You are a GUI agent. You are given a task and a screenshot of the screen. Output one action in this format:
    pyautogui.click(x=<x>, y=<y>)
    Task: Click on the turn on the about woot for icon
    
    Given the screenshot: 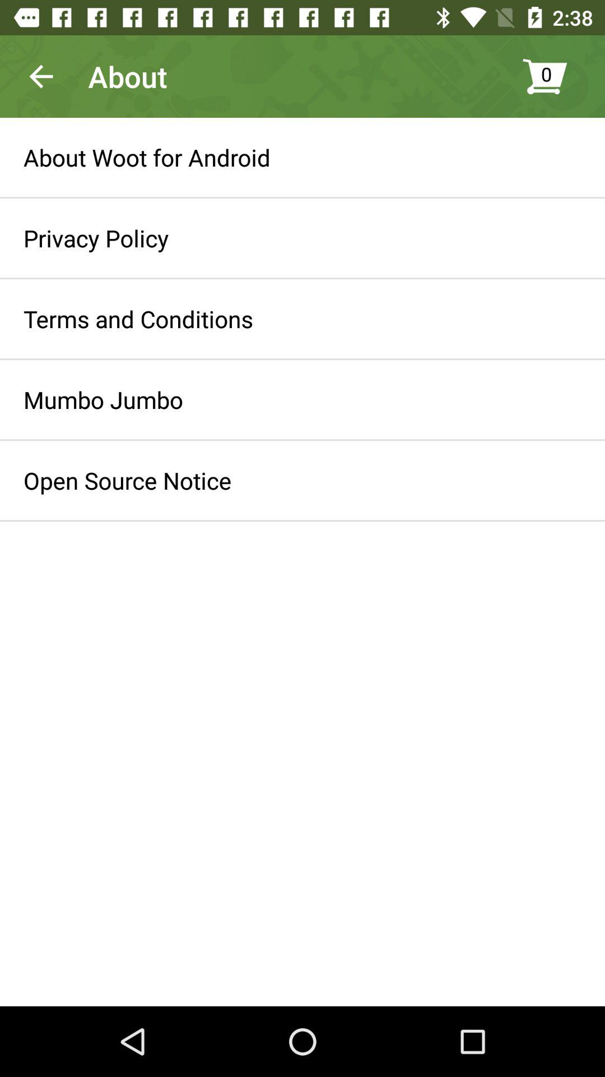 What is the action you would take?
    pyautogui.click(x=147, y=157)
    